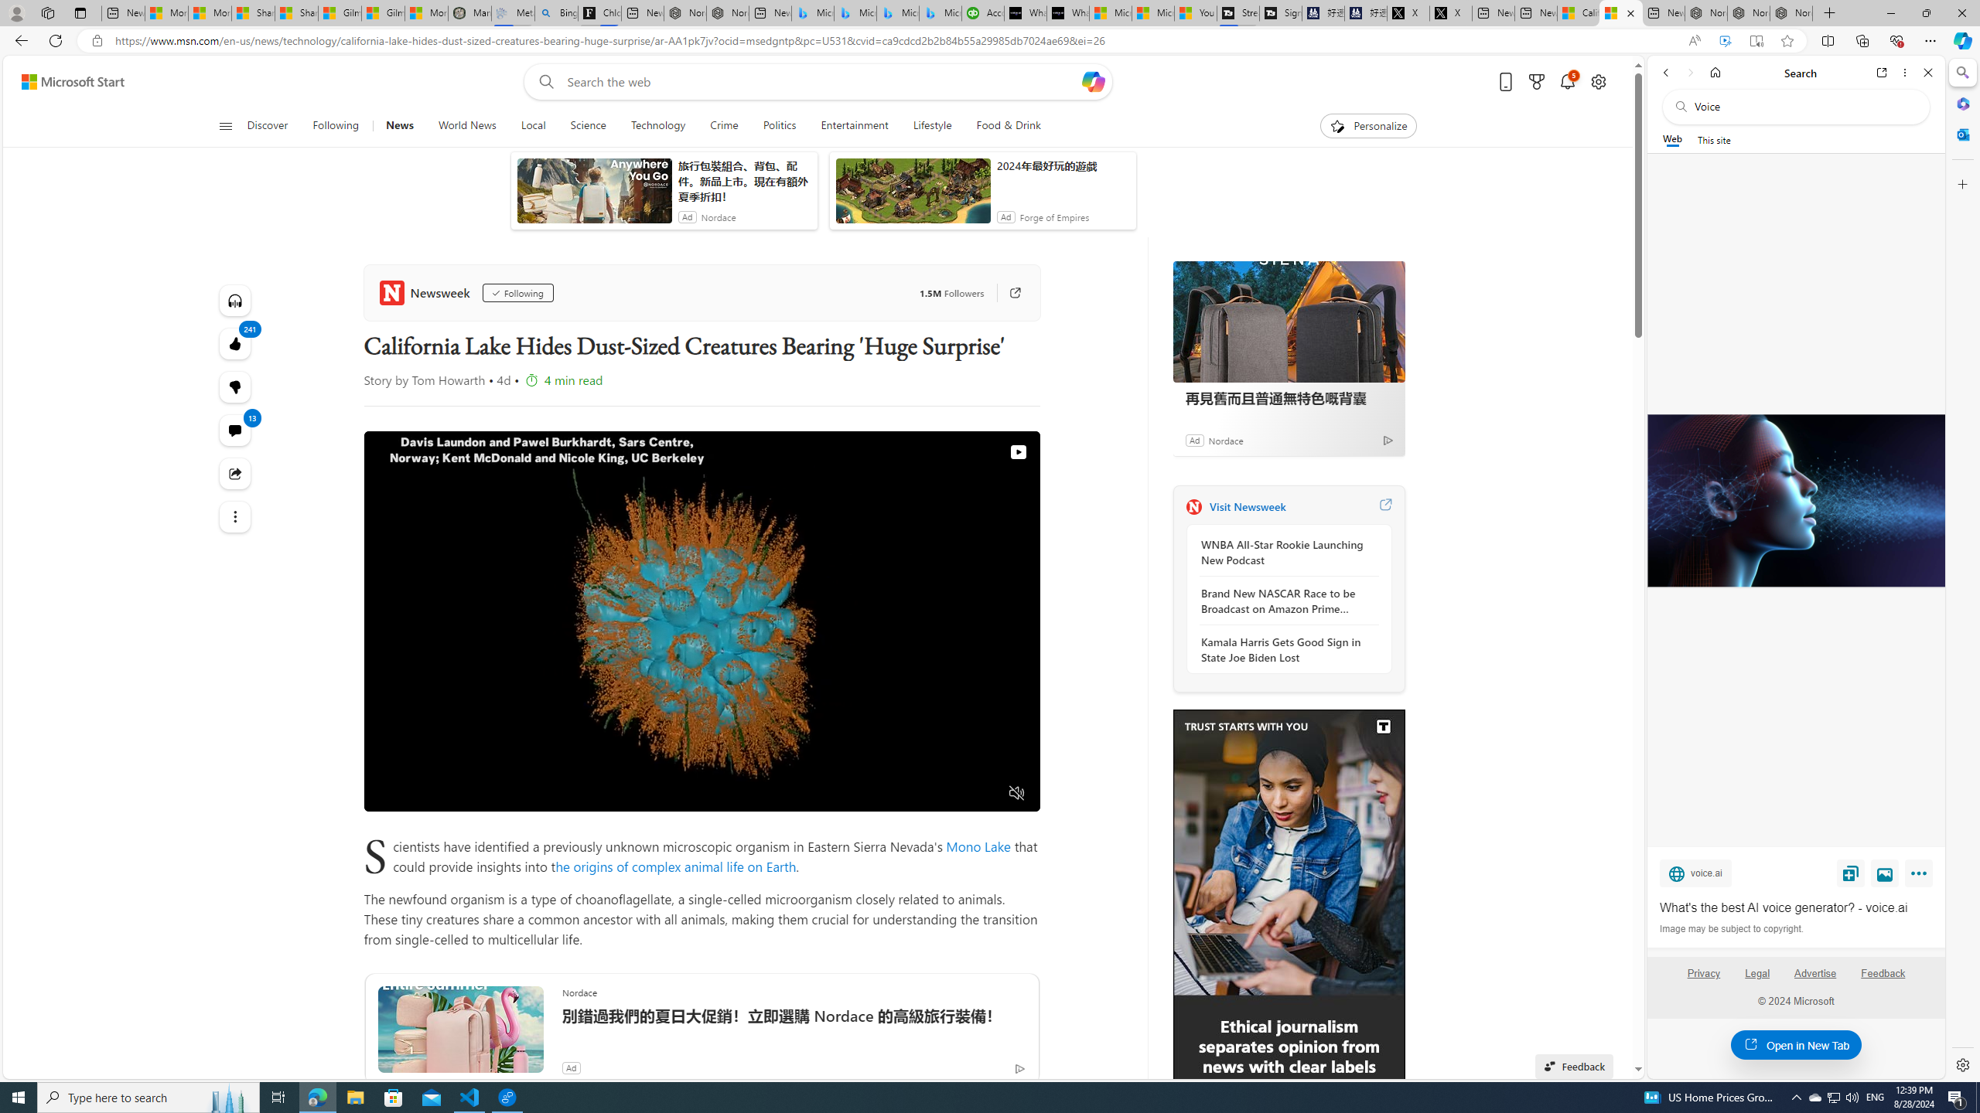 The width and height of the screenshot is (1980, 1113). What do you see at coordinates (702, 774) in the screenshot?
I see `Progress Bar` at bounding box center [702, 774].